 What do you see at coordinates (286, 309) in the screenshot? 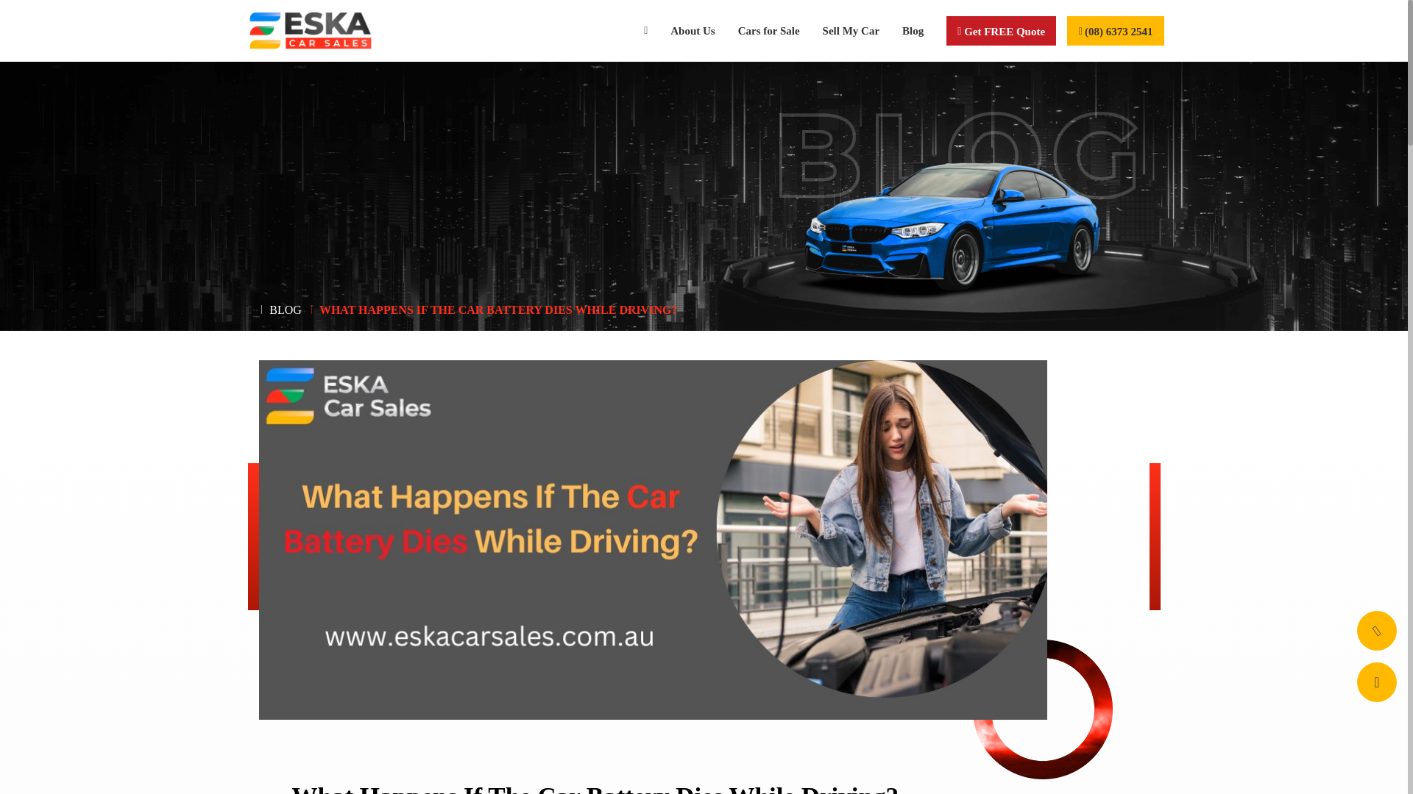
I see `BLOG` at bounding box center [286, 309].